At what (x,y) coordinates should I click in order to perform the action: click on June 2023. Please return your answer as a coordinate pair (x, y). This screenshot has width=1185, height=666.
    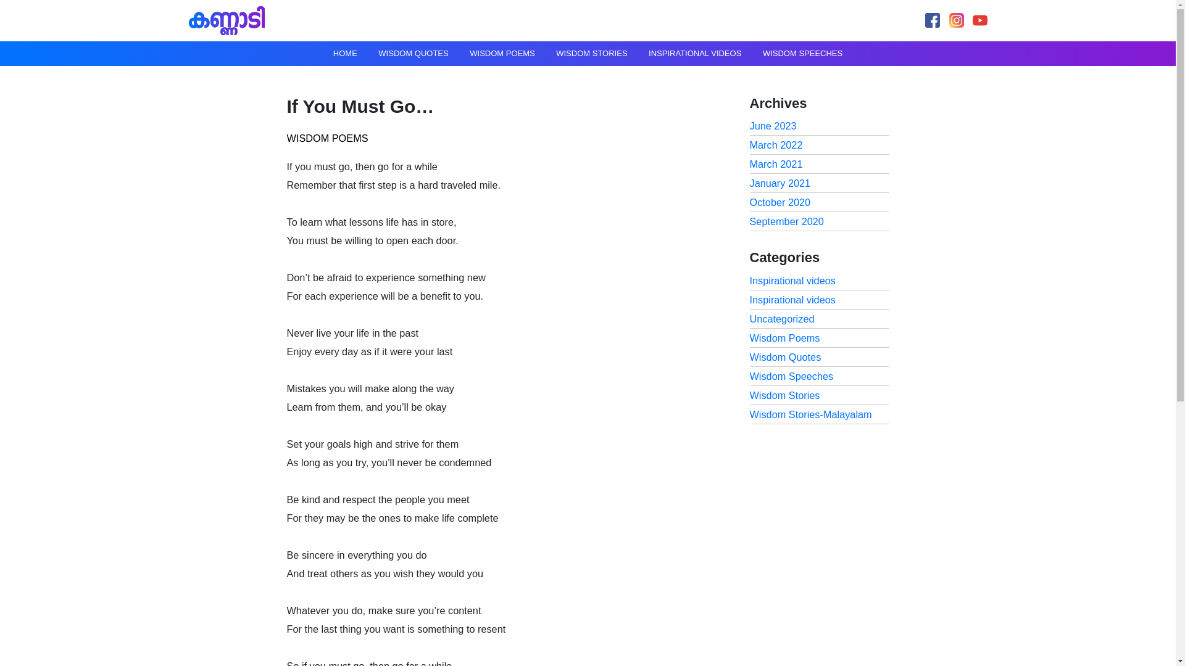
    Looking at the image, I should click on (773, 126).